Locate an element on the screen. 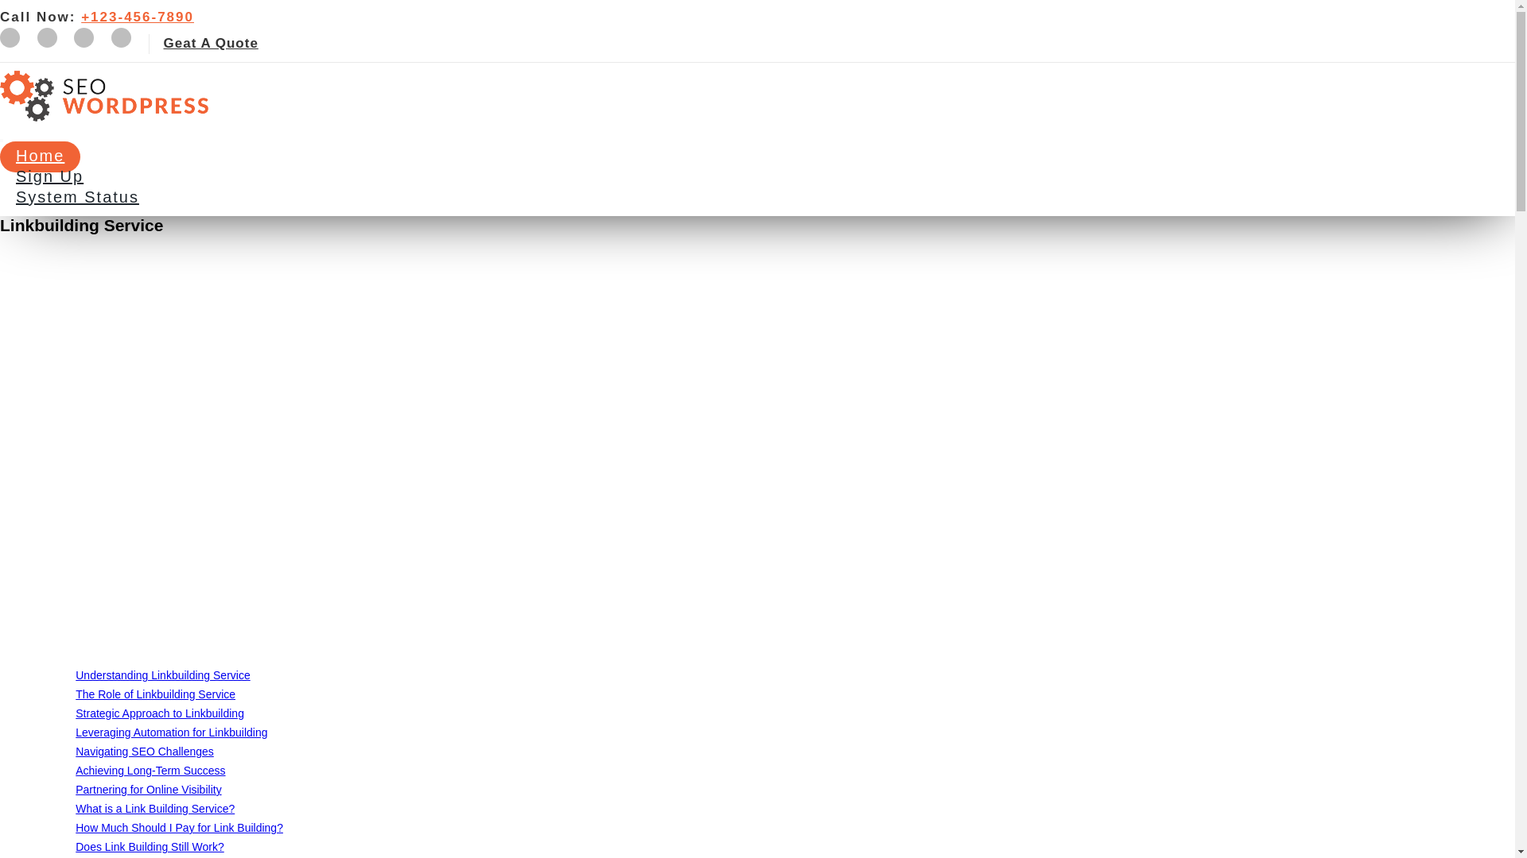 Image resolution: width=1527 pixels, height=858 pixels. Geat A Quote is located at coordinates (210, 43).